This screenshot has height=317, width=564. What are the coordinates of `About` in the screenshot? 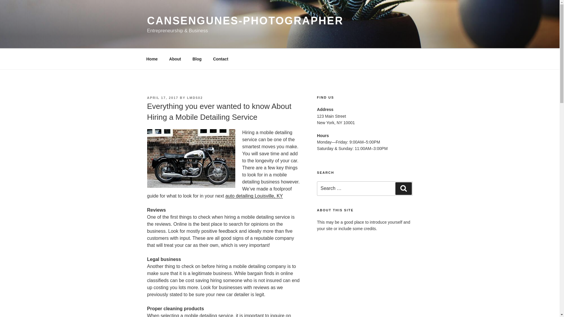 It's located at (175, 59).